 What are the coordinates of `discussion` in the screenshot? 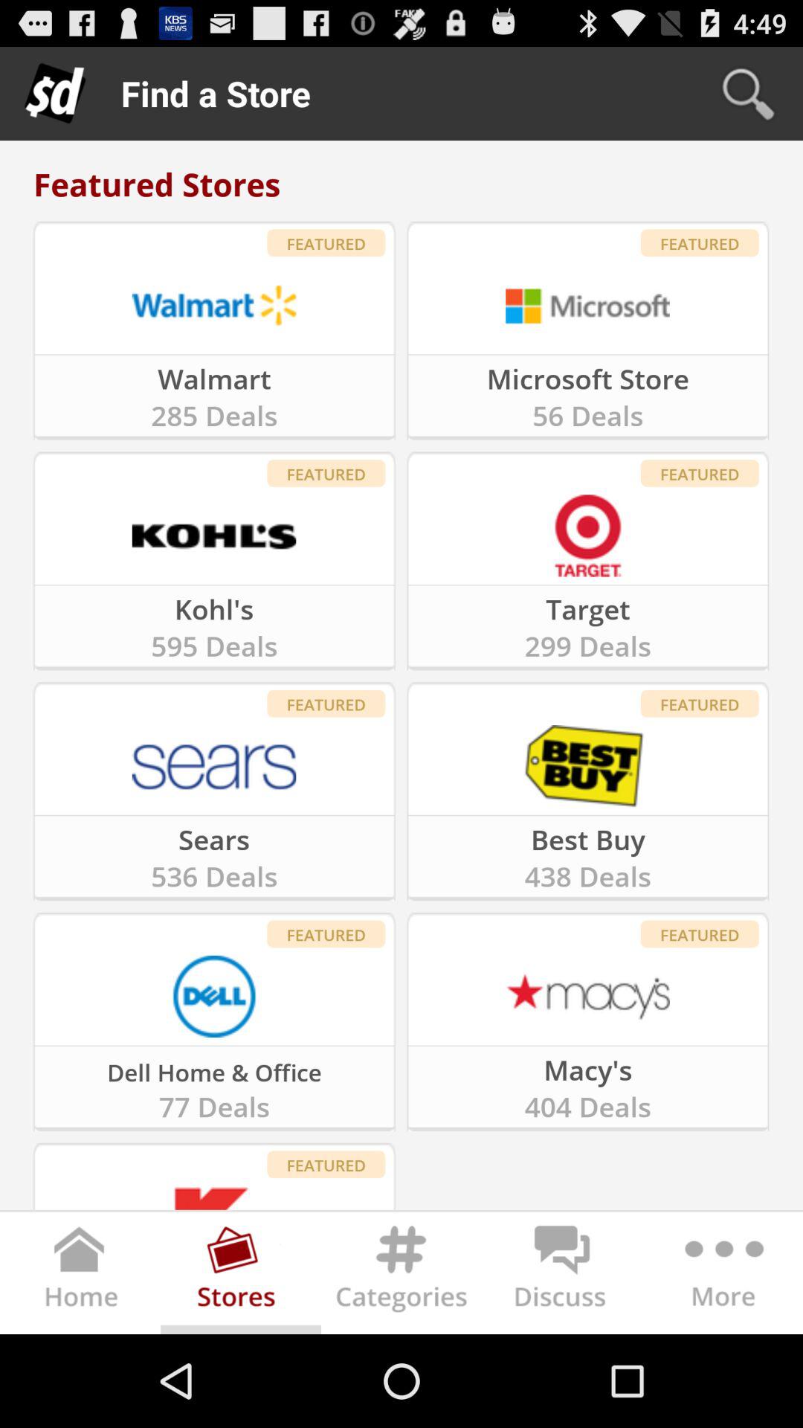 It's located at (562, 1276).